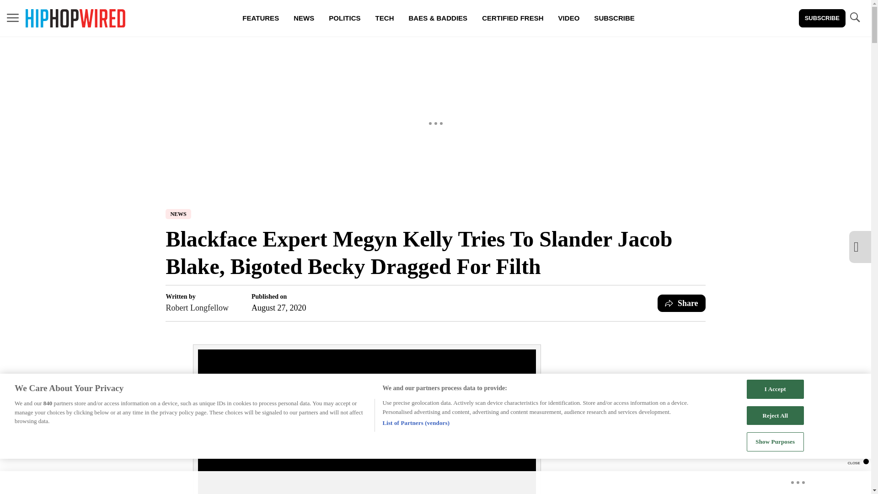  What do you see at coordinates (344, 18) in the screenshot?
I see `POLITICS` at bounding box center [344, 18].